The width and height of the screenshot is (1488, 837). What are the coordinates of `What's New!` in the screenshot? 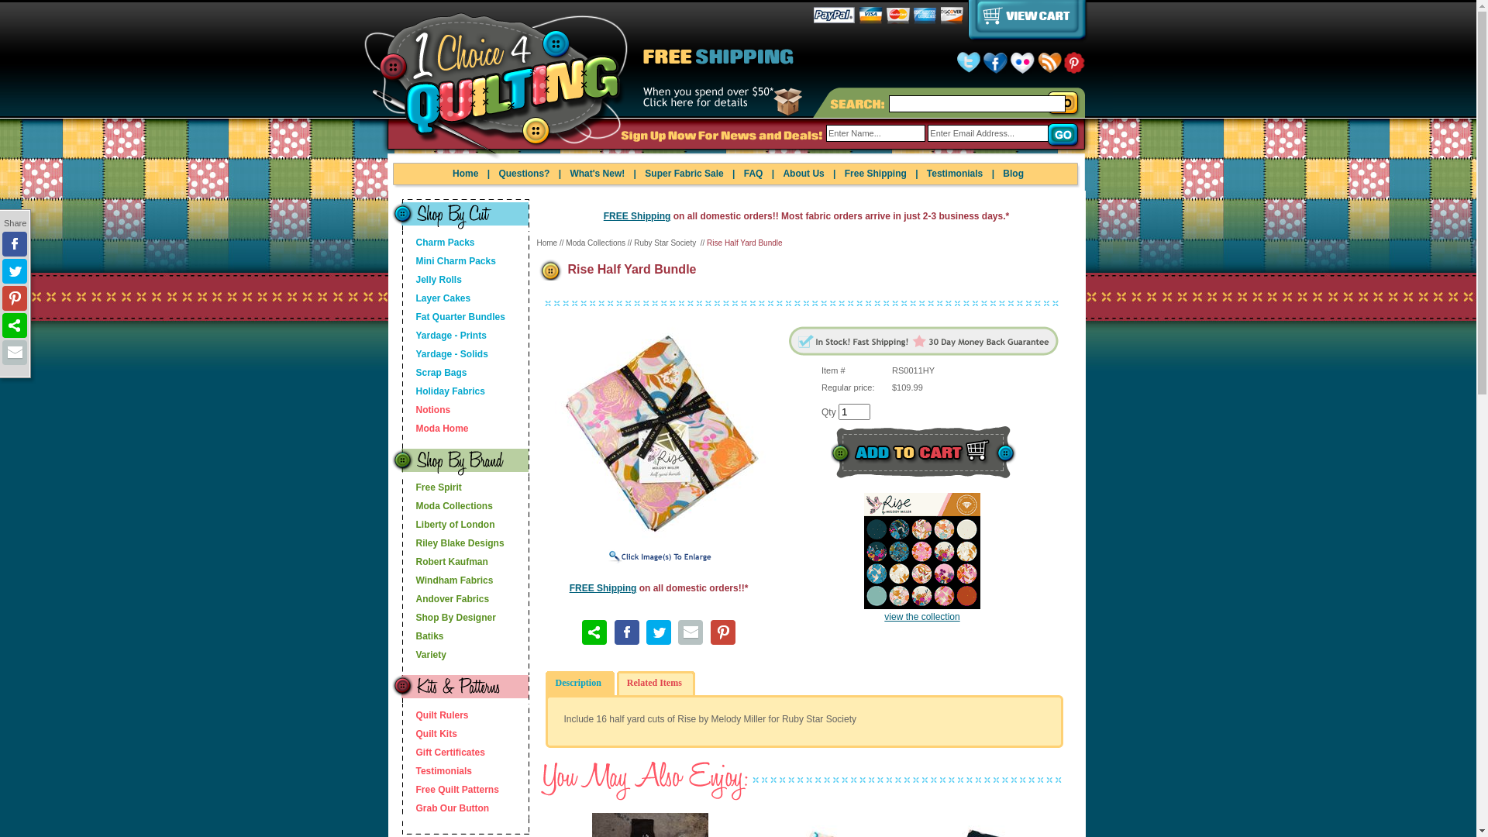 It's located at (597, 174).